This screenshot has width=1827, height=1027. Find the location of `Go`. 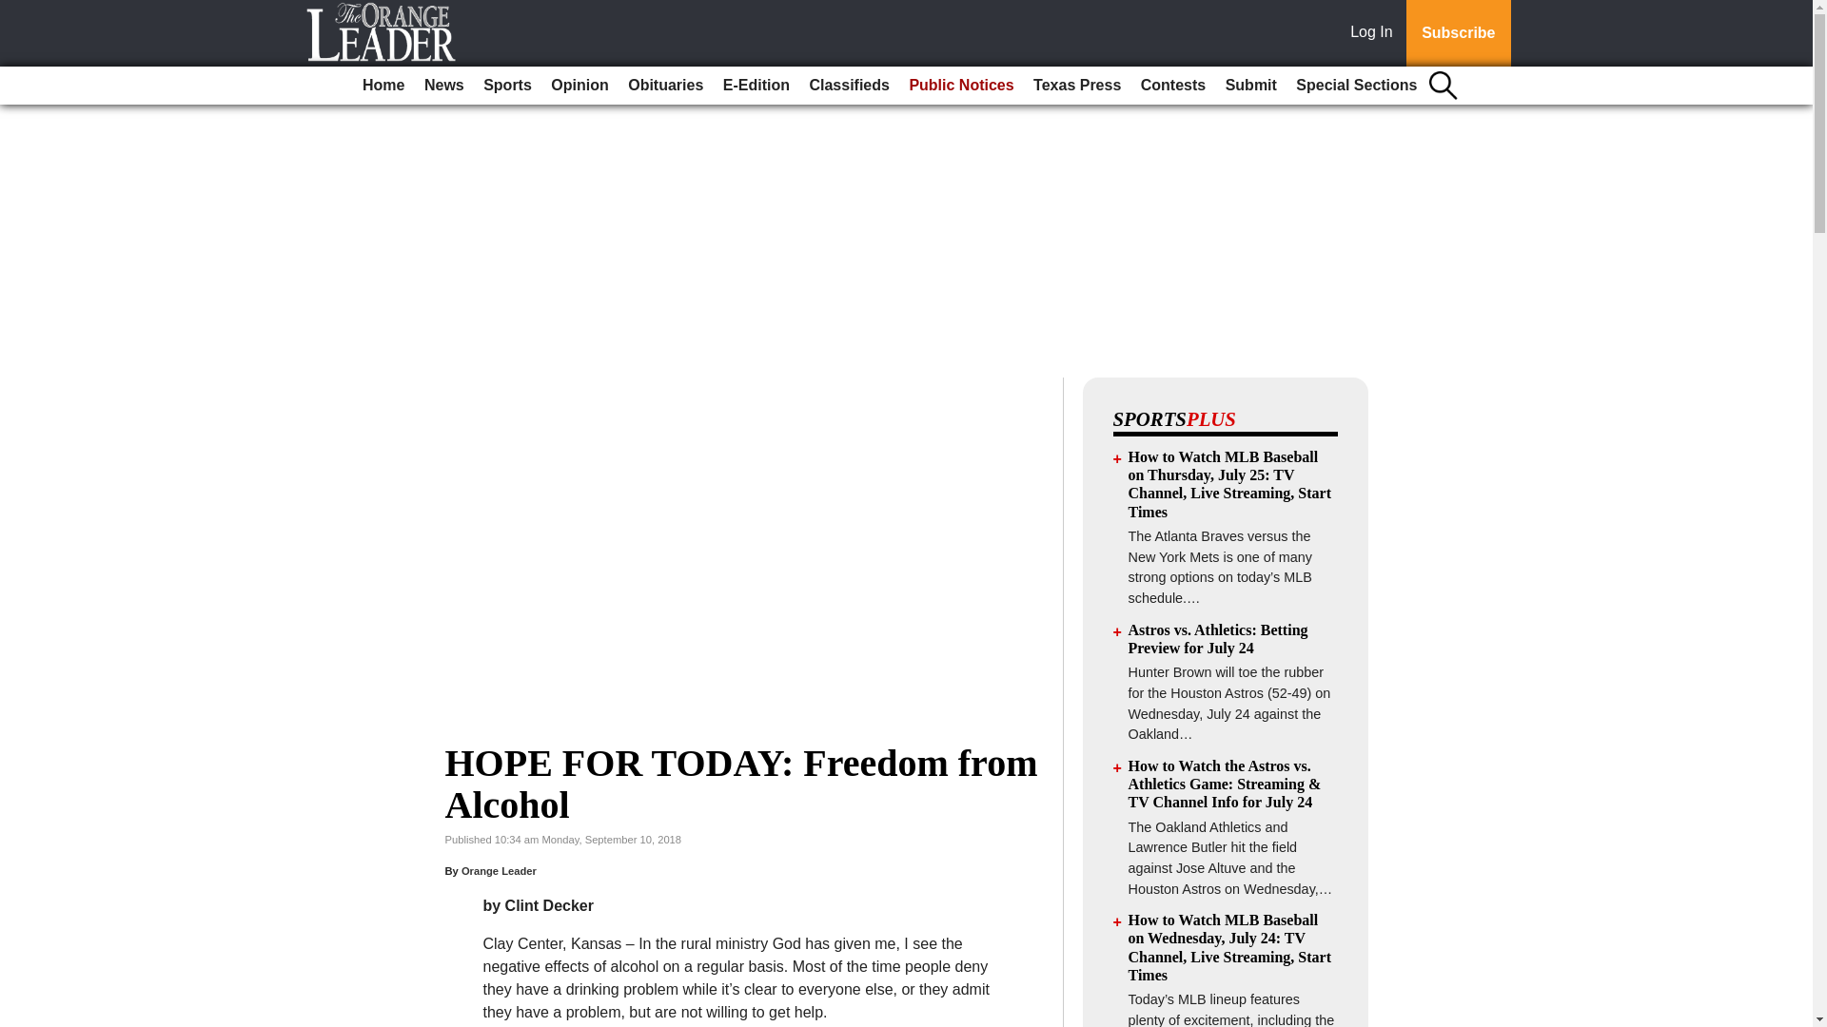

Go is located at coordinates (17, 11).